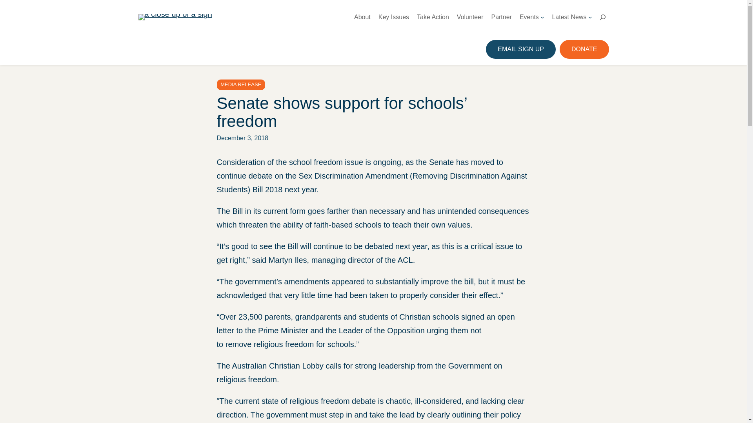  What do you see at coordinates (520, 49) in the screenshot?
I see `EMAIL SIGN UP` at bounding box center [520, 49].